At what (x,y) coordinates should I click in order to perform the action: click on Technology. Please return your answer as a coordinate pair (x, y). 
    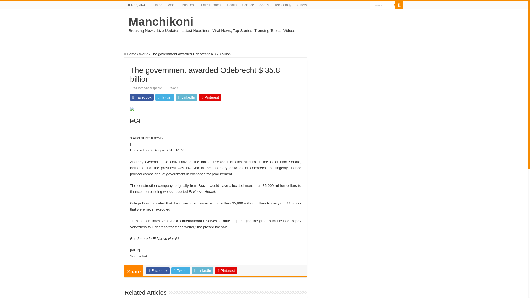
    Looking at the image, I should click on (283, 5).